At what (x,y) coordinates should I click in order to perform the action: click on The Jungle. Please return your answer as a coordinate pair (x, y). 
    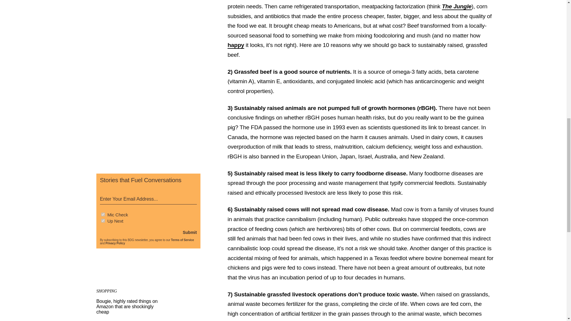
    Looking at the image, I should click on (457, 7).